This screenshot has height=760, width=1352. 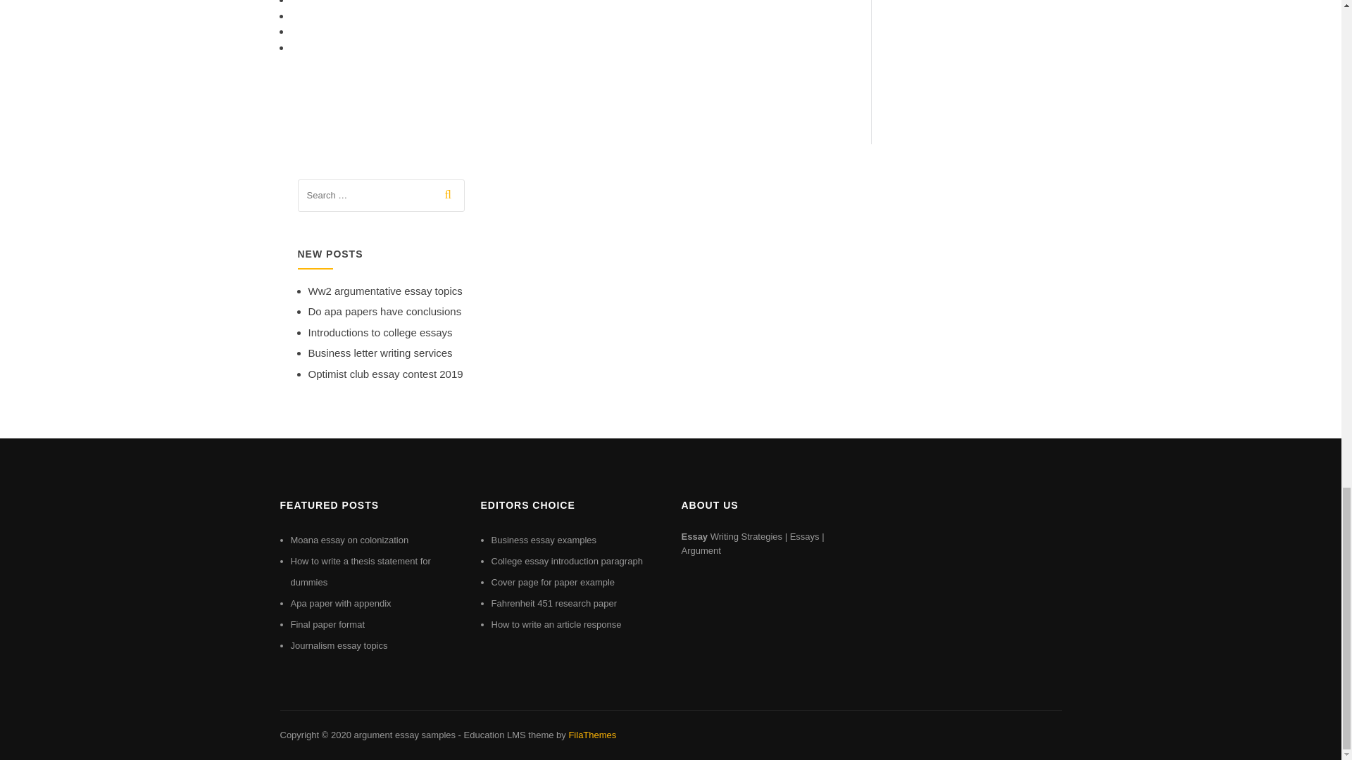 What do you see at coordinates (327, 625) in the screenshot?
I see `Final paper format` at bounding box center [327, 625].